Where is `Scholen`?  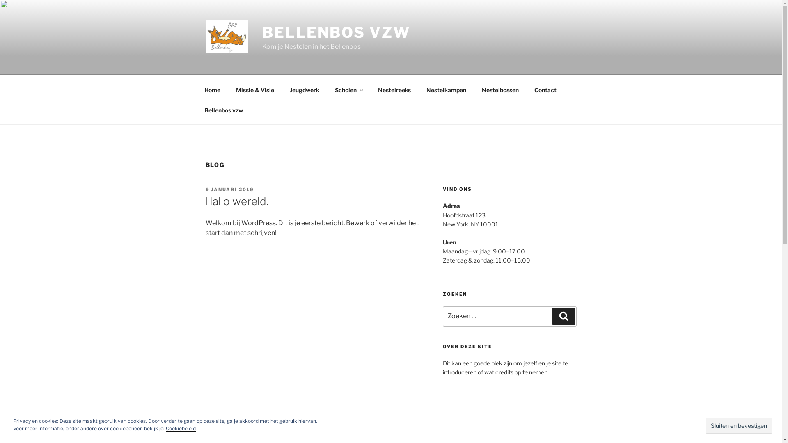 Scholen is located at coordinates (348, 89).